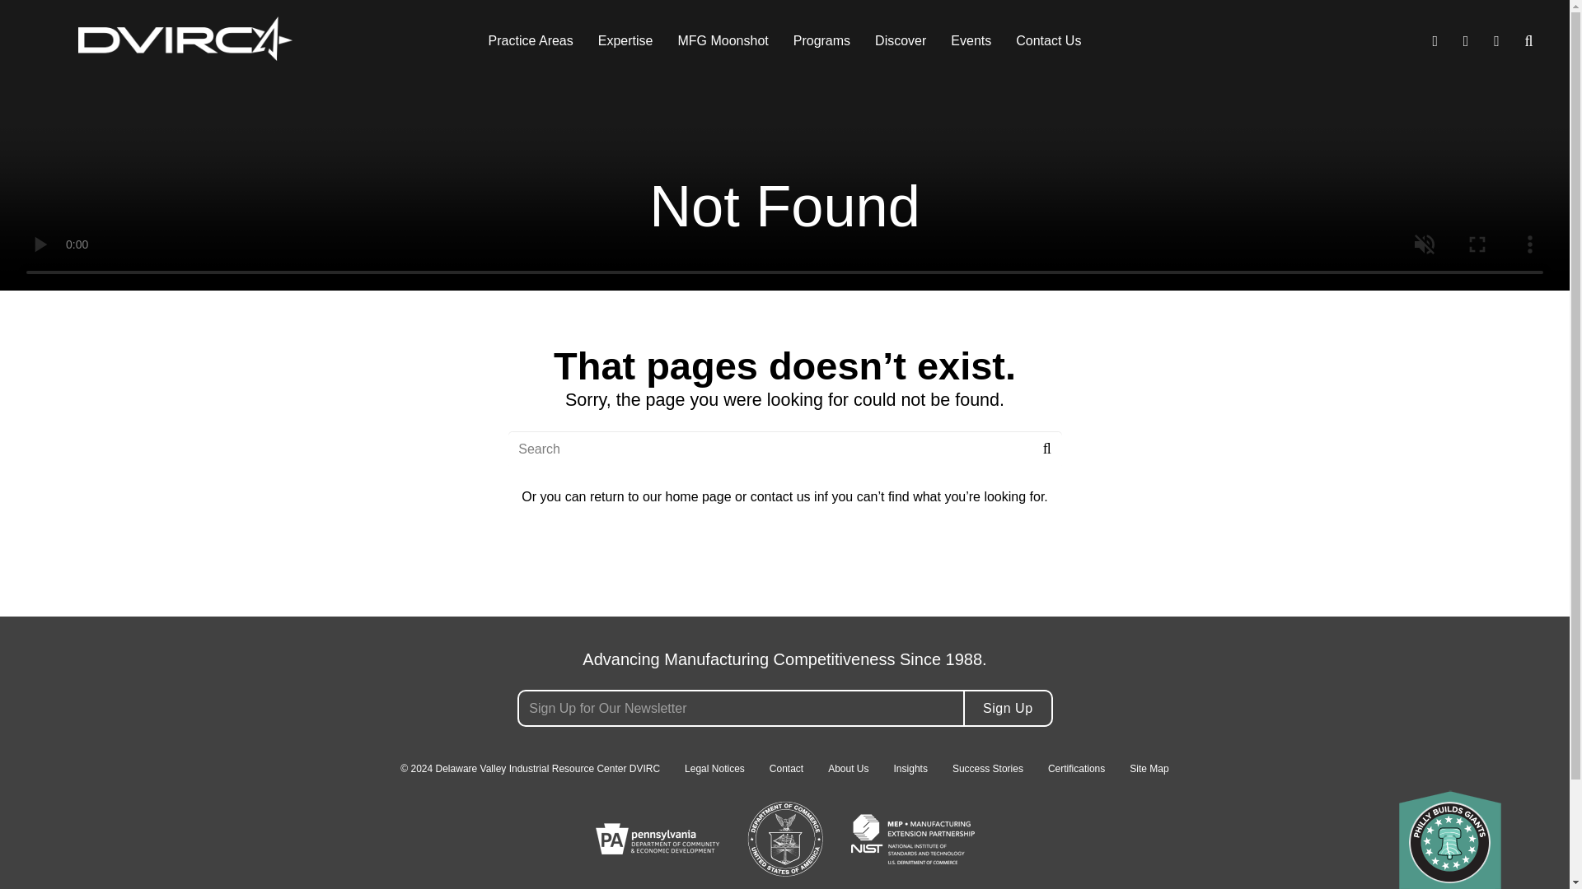 This screenshot has width=1582, height=889. Describe the element at coordinates (44, 588) in the screenshot. I see `Facebook` at that location.